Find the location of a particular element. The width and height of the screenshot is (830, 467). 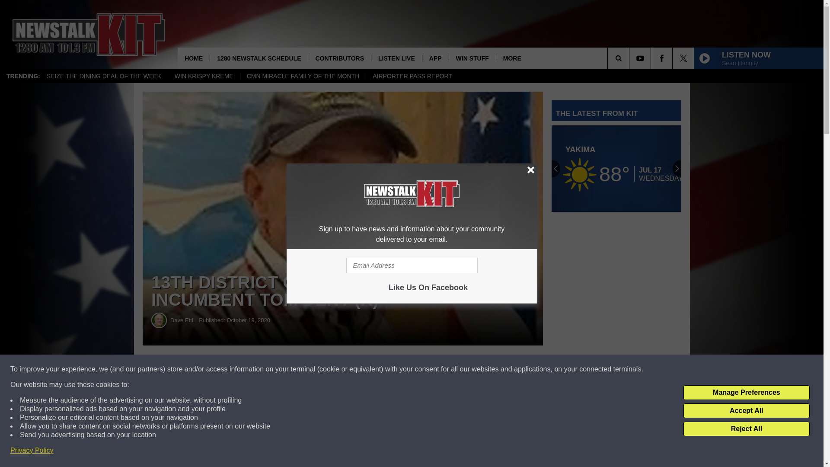

LISTEN LIVE is located at coordinates (396, 58).